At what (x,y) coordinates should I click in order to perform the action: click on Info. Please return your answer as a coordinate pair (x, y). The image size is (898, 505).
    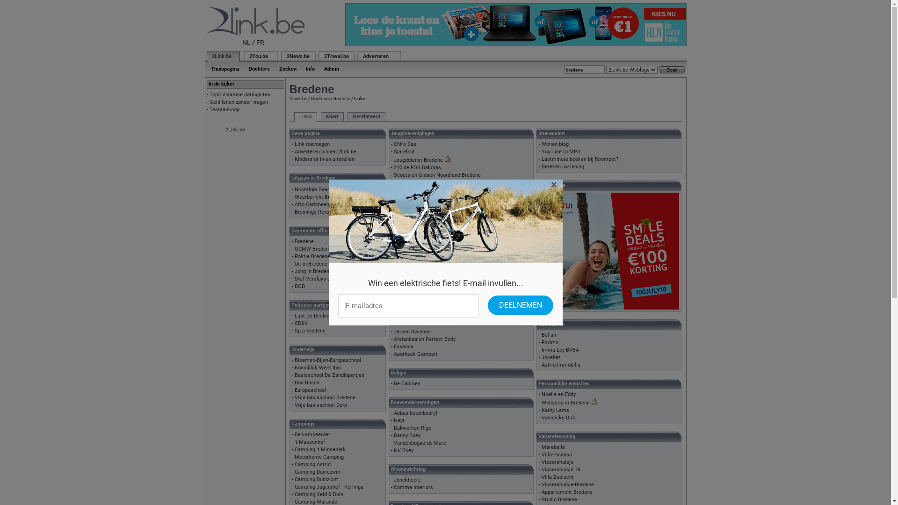
    Looking at the image, I should click on (311, 69).